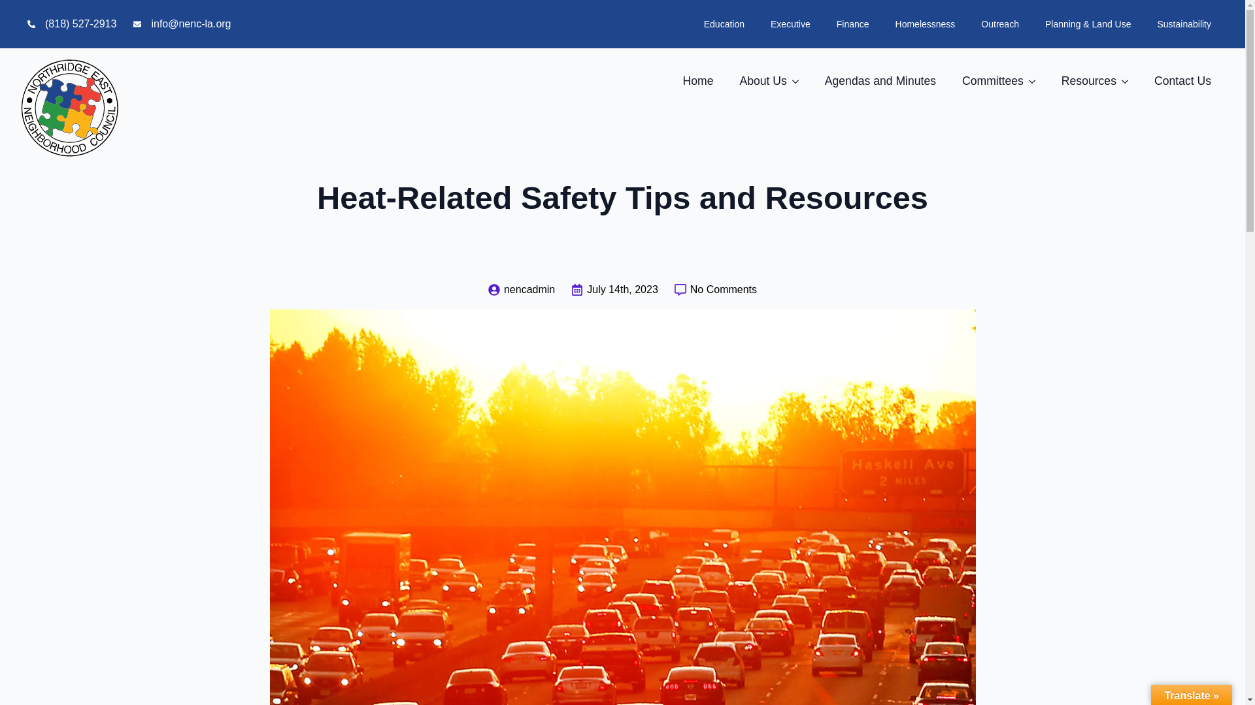 The width and height of the screenshot is (1255, 705). What do you see at coordinates (986, 82) in the screenshot?
I see `Committees` at bounding box center [986, 82].